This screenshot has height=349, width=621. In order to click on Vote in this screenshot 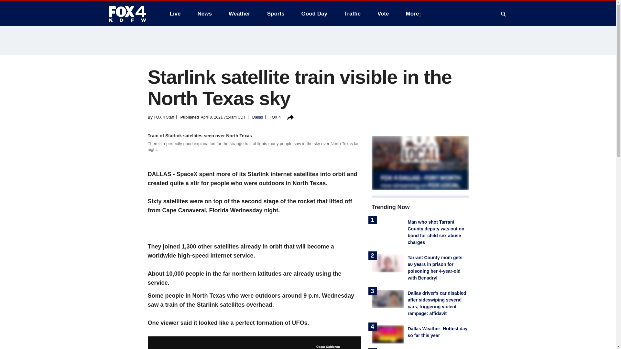, I will do `click(383, 14)`.